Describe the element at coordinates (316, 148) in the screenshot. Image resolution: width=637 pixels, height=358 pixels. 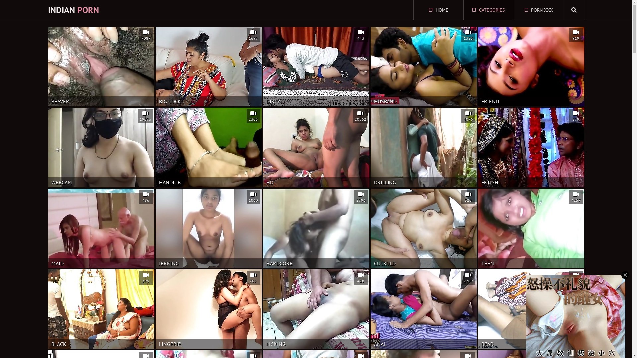
I see `HD
20562` at that location.